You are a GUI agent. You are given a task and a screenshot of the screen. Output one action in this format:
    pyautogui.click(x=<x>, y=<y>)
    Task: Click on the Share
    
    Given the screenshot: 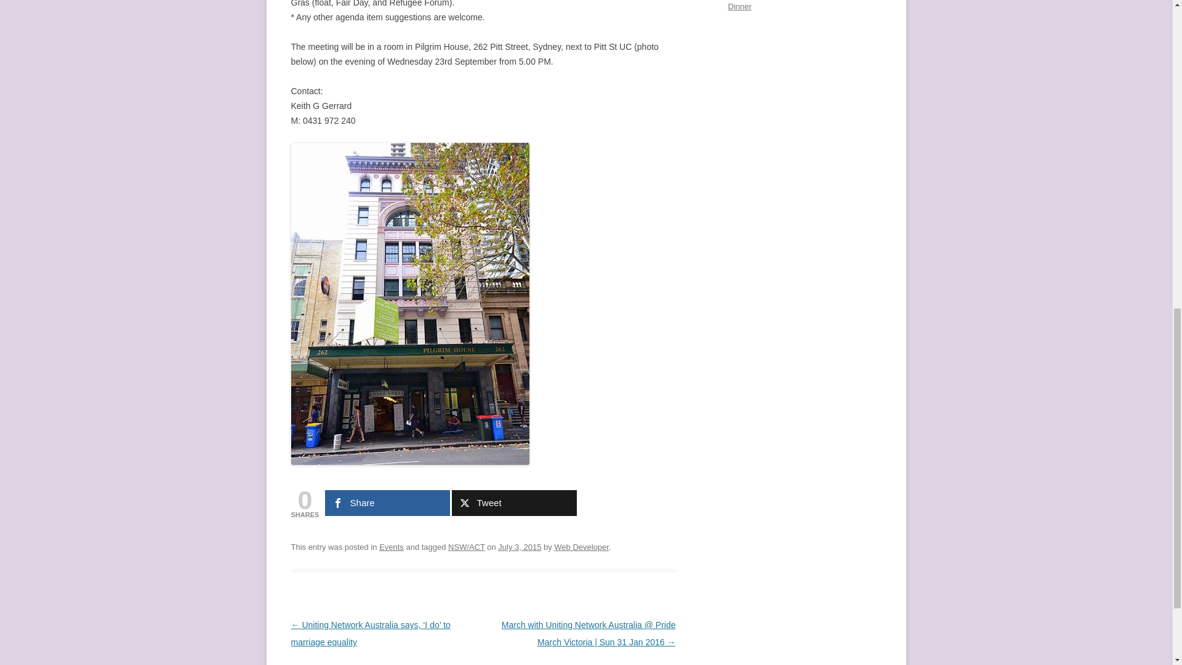 What is the action you would take?
    pyautogui.click(x=388, y=502)
    